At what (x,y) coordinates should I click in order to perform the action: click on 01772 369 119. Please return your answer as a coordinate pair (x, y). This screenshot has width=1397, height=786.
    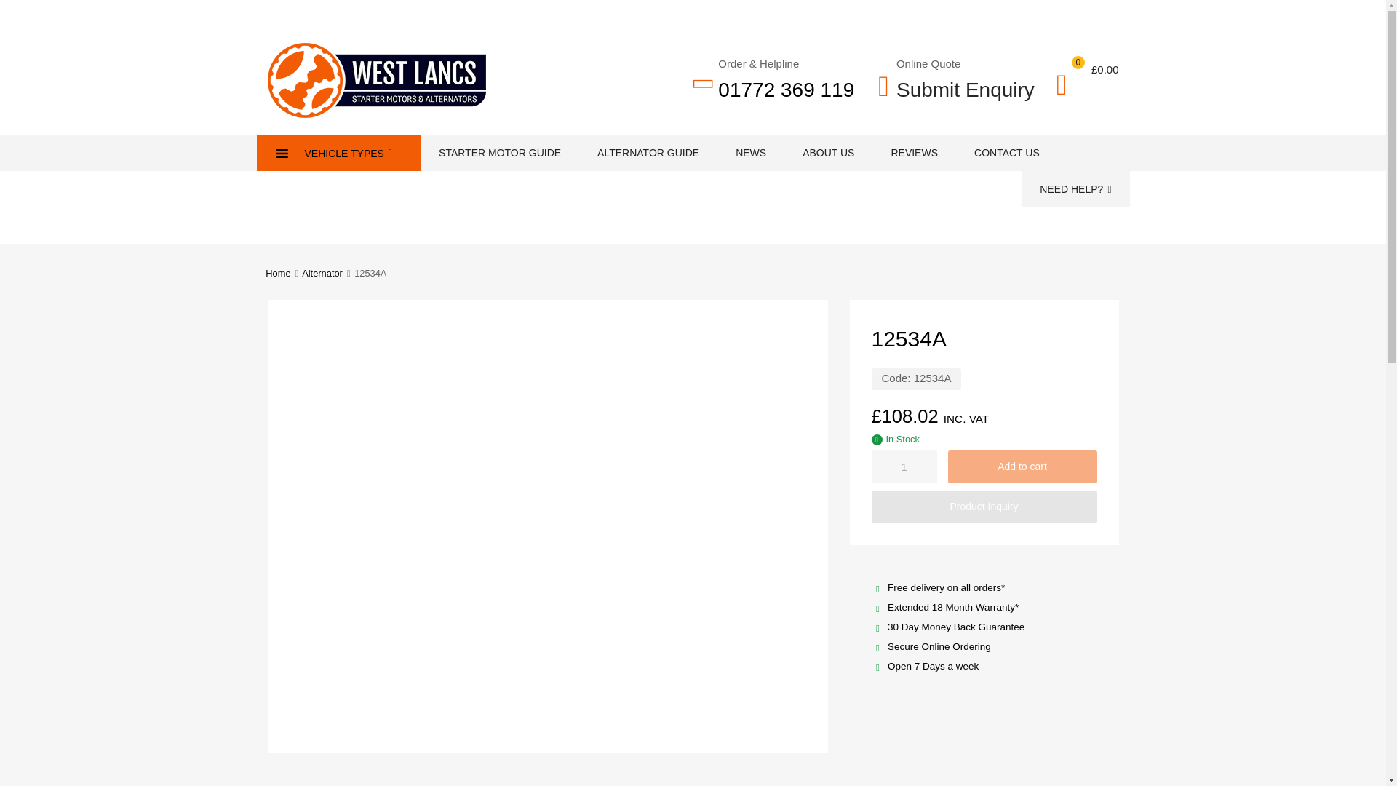
    Looking at the image, I should click on (786, 90).